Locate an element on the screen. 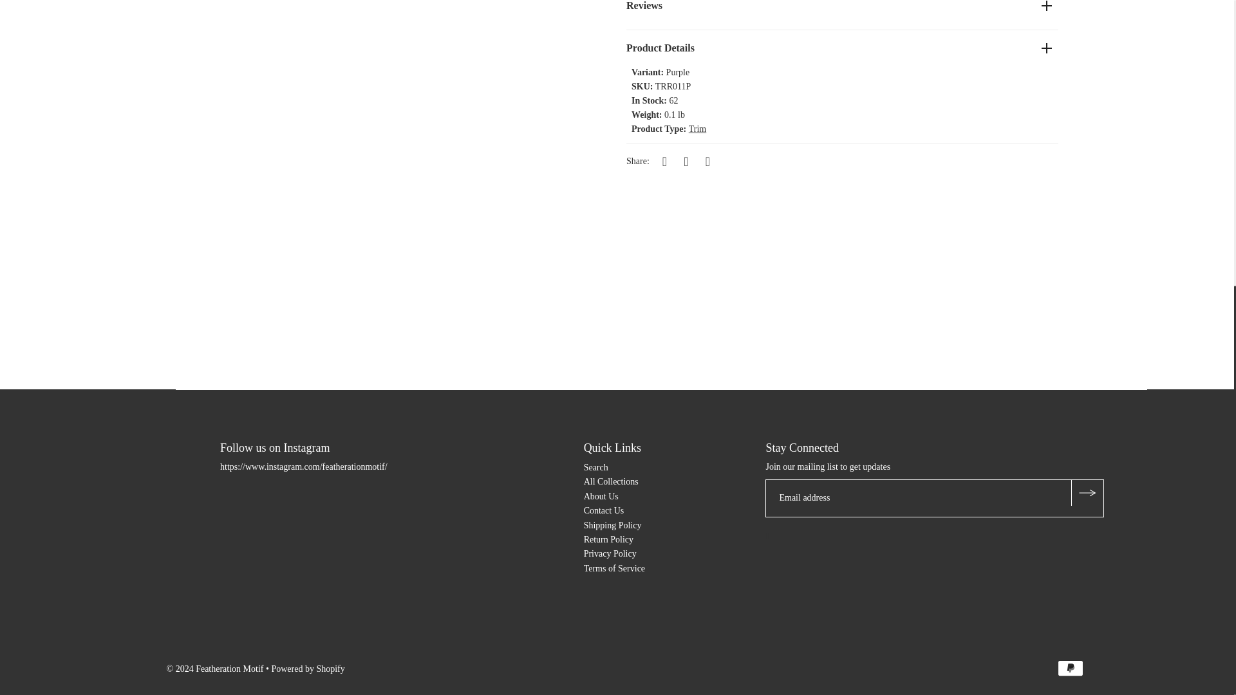  Share on Facebook is located at coordinates (664, 161).